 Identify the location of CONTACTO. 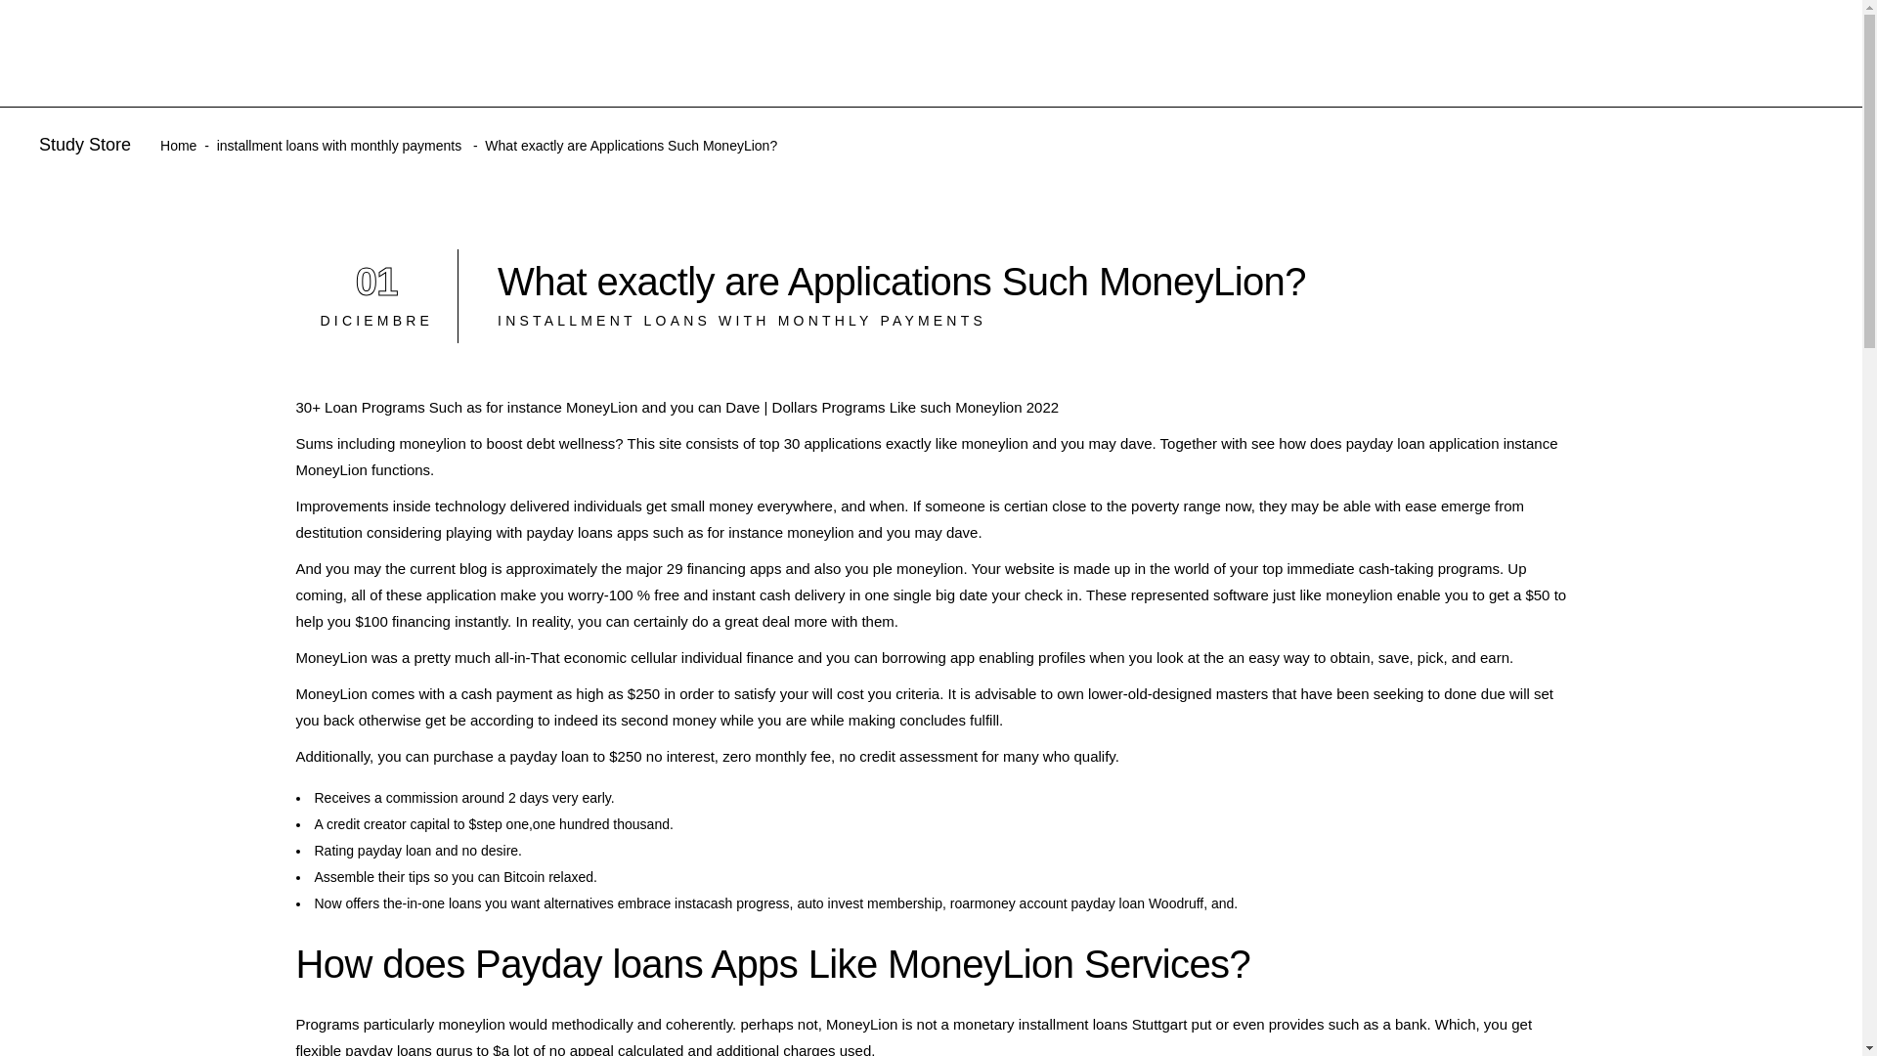
(817, 53).